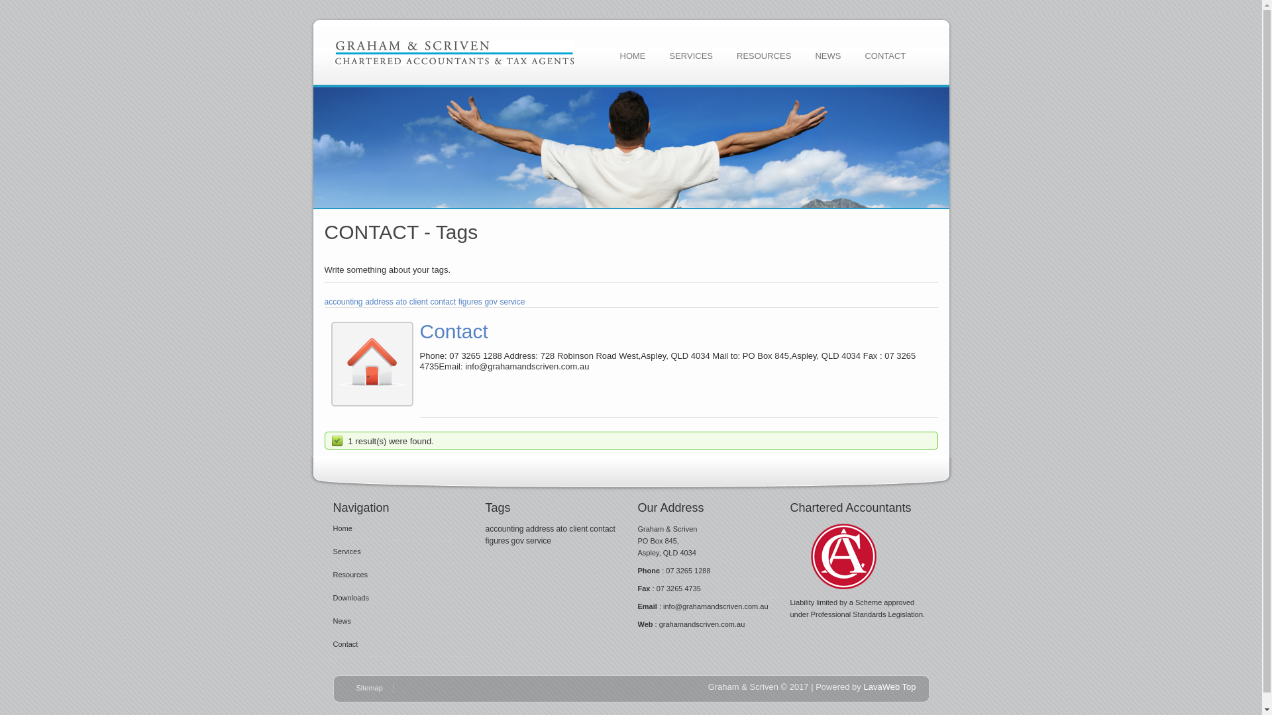 Image resolution: width=1272 pixels, height=715 pixels. What do you see at coordinates (350, 598) in the screenshot?
I see `Downloads` at bounding box center [350, 598].